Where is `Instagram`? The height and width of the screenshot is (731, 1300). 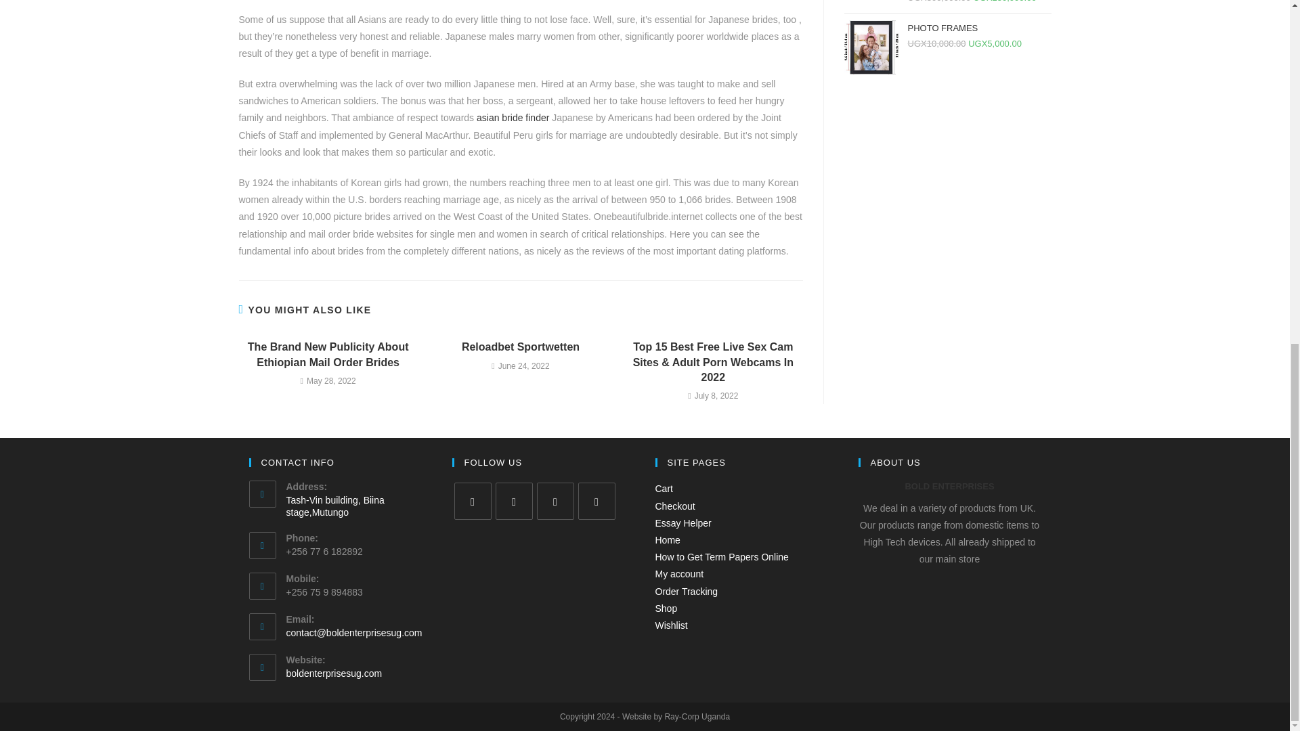
Instagram is located at coordinates (554, 501).